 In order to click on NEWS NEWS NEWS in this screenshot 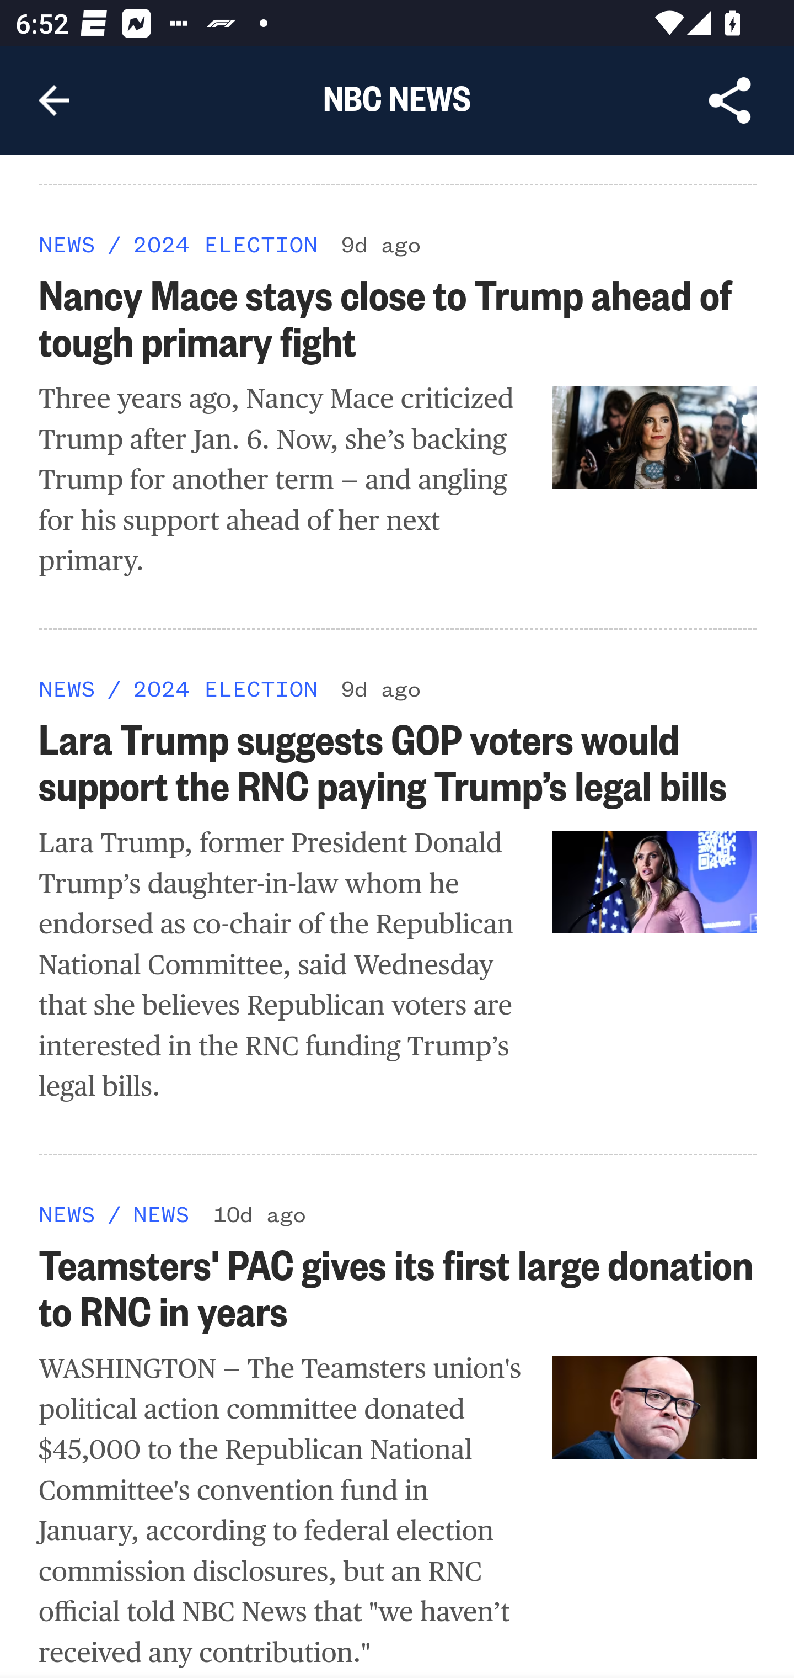, I will do `click(67, 246)`.